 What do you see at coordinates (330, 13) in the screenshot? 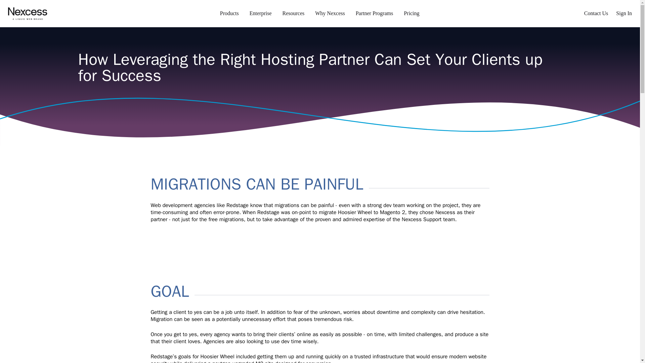
I see `Why Nexcess` at bounding box center [330, 13].